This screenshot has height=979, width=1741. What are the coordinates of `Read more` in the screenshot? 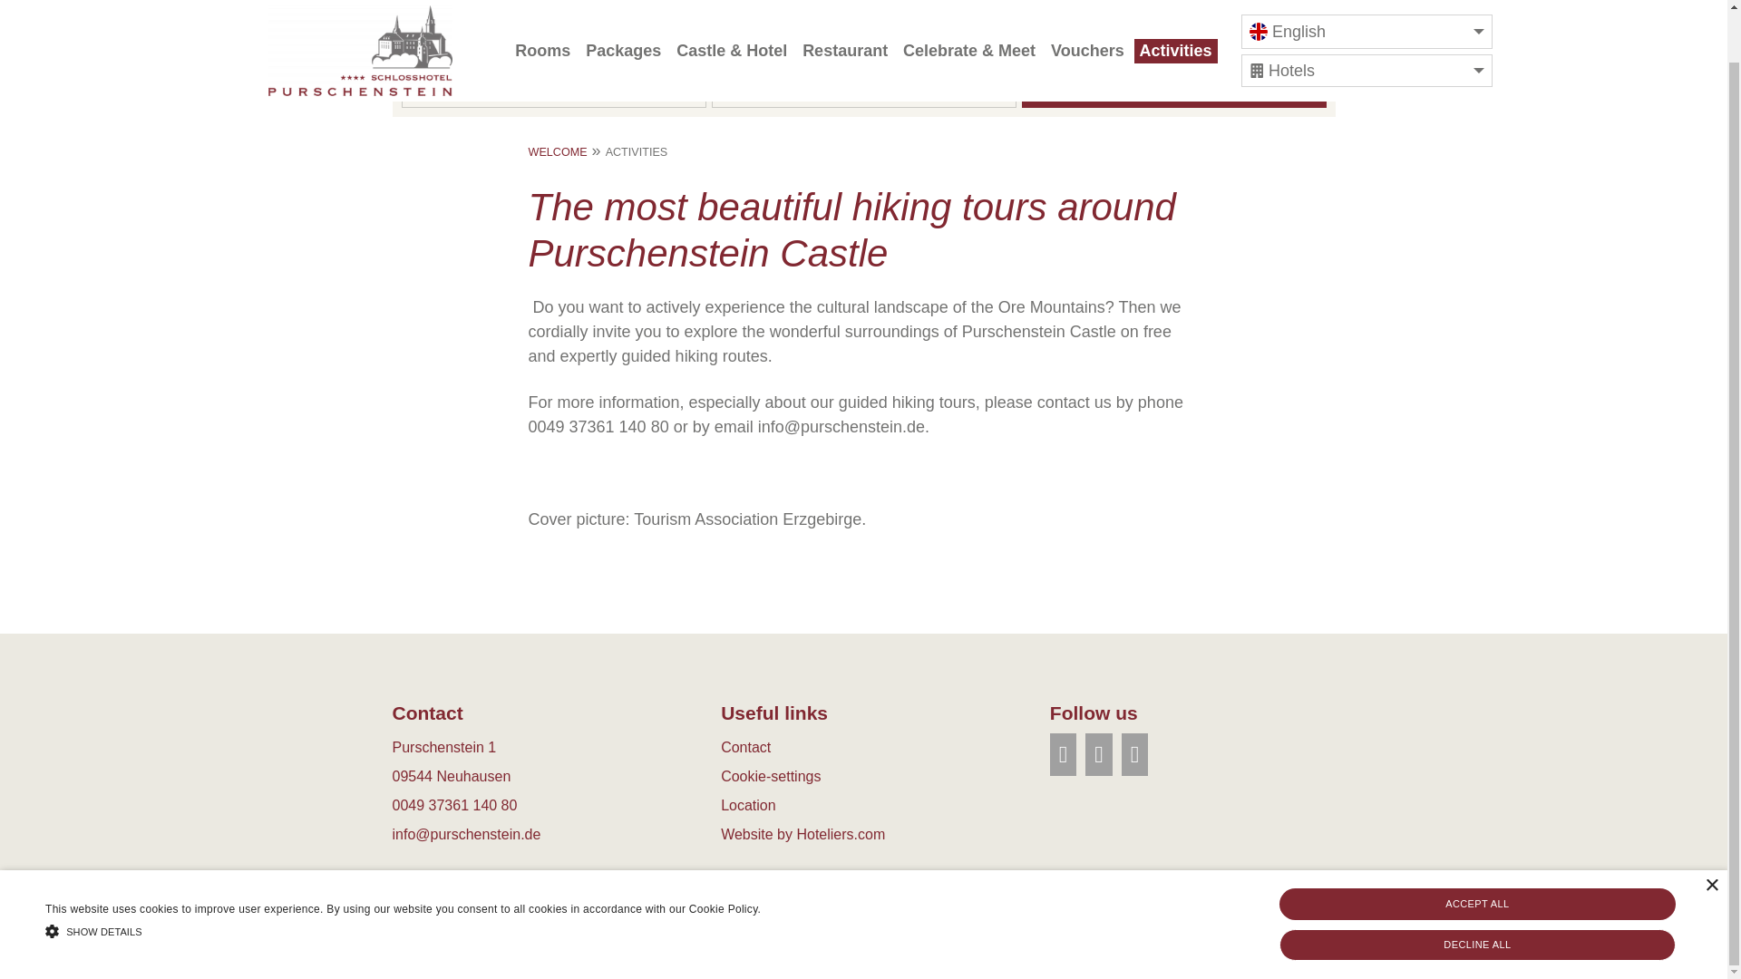 It's located at (792, 856).